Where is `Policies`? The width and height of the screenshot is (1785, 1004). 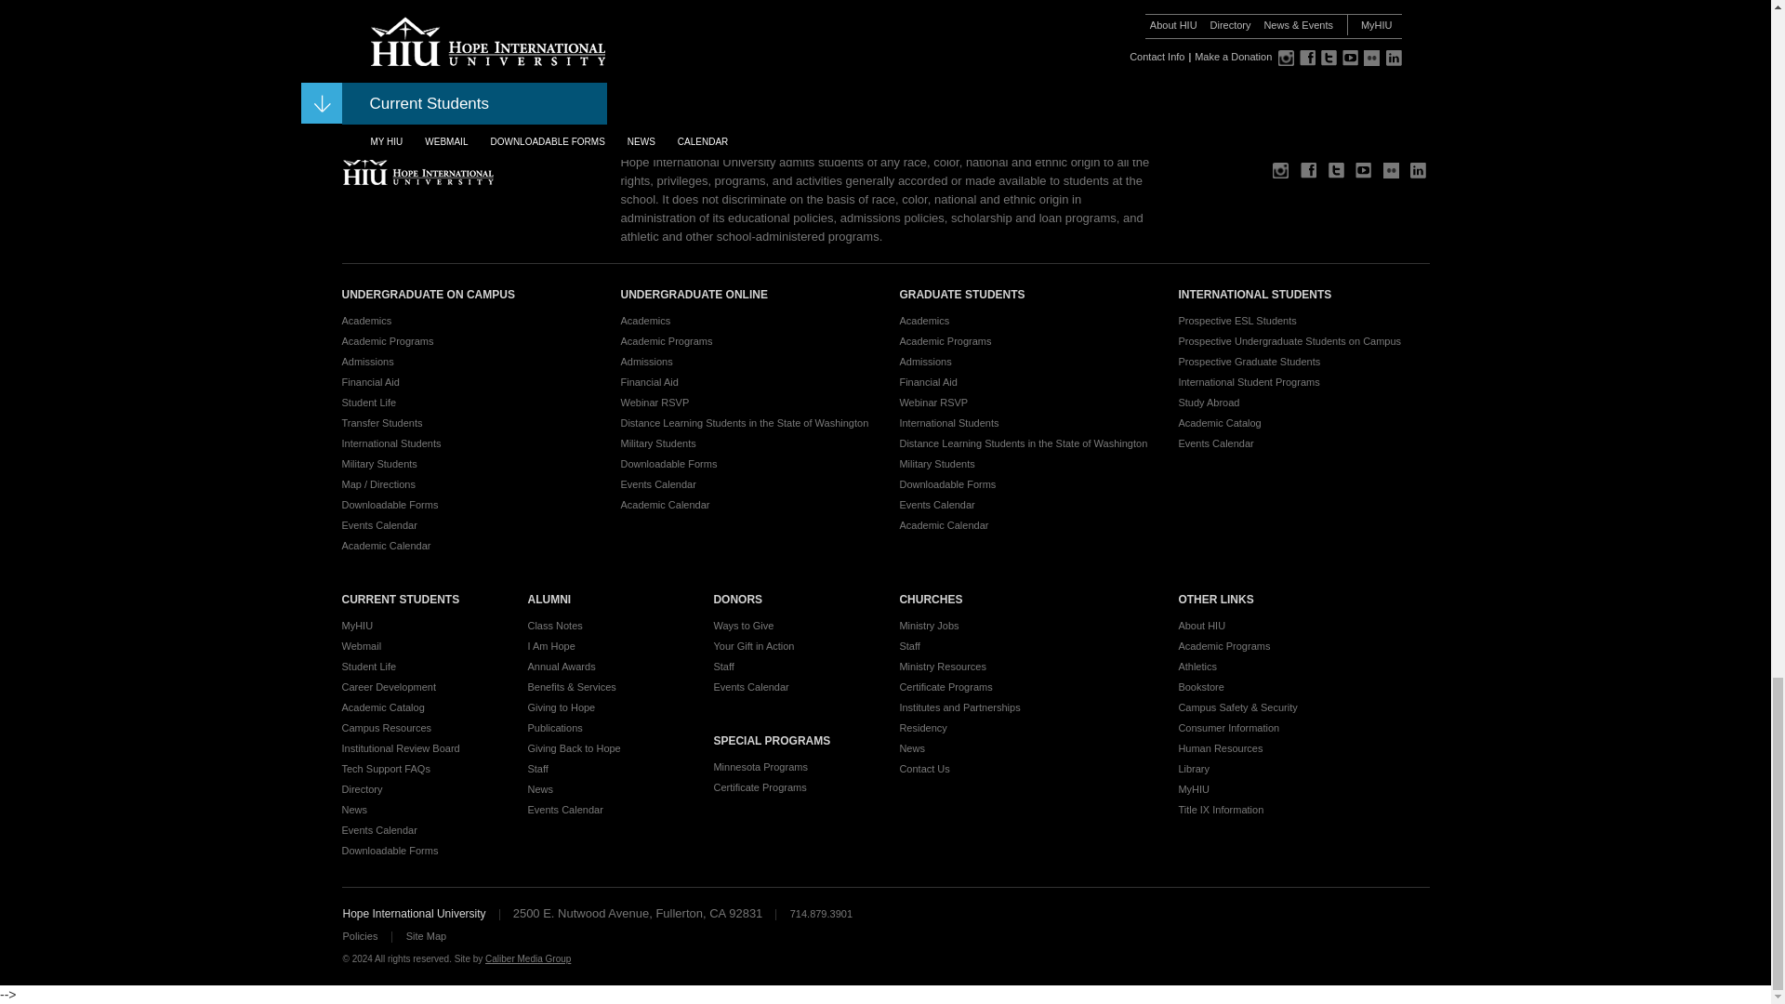 Policies is located at coordinates (359, 936).